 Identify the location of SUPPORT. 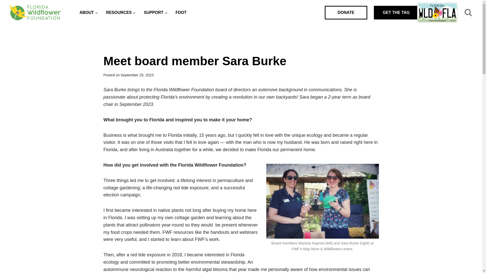
(155, 13).